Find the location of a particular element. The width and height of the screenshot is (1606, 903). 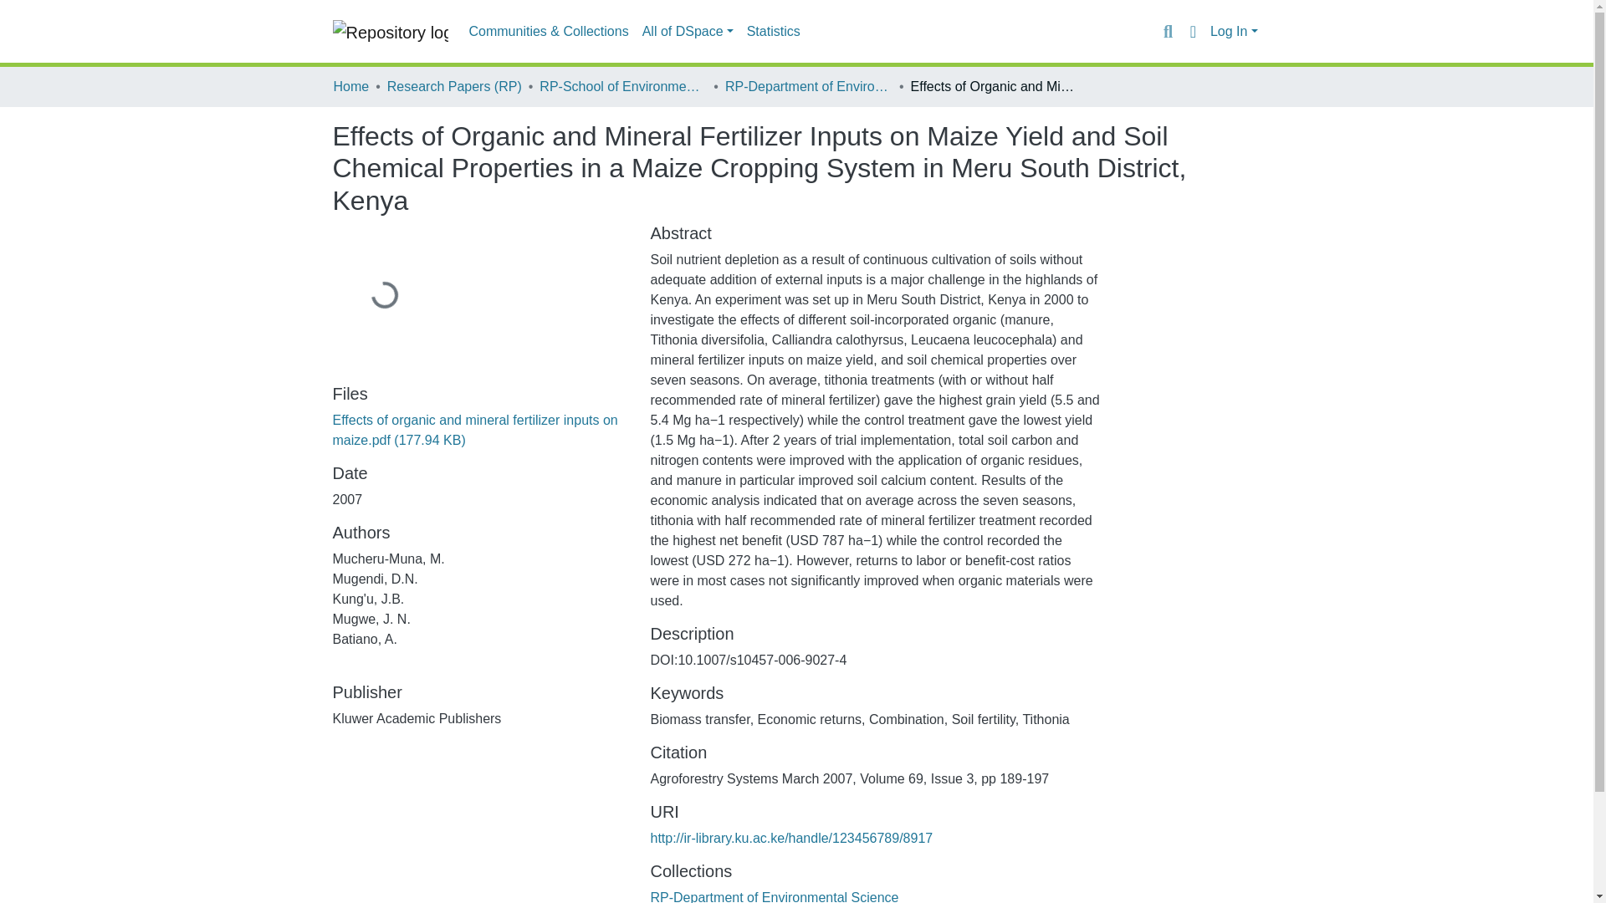

RP-Department of Environmental Science is located at coordinates (774, 896).